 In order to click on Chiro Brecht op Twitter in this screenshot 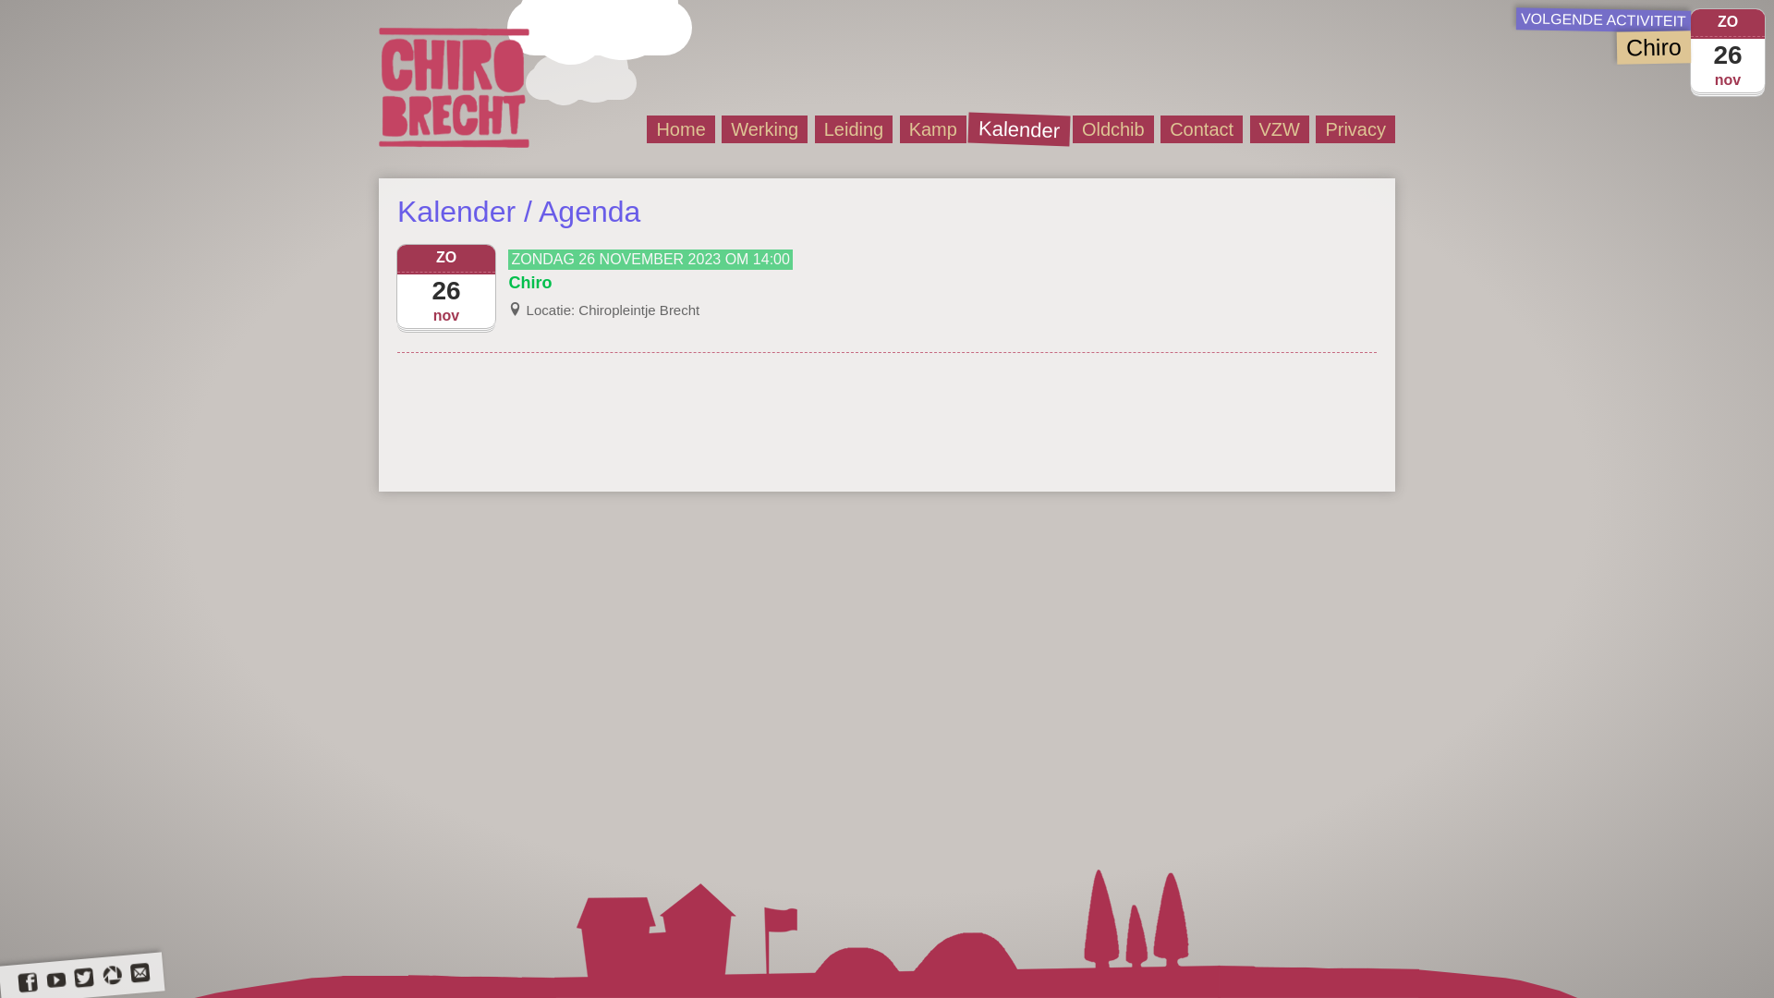, I will do `click(83, 979)`.